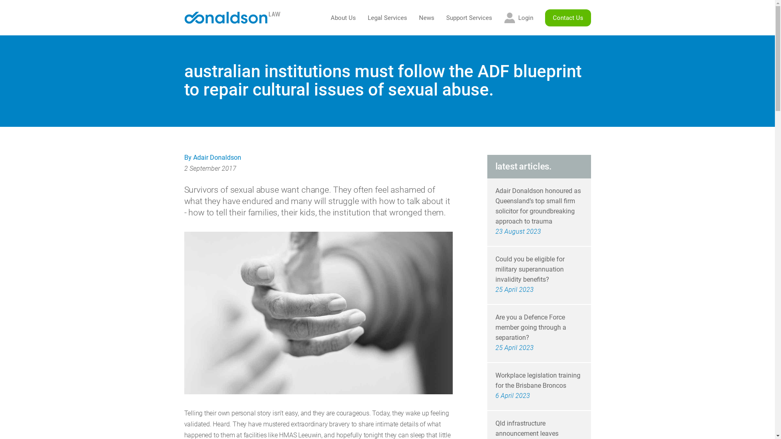 This screenshot has height=439, width=781. What do you see at coordinates (233, 18) in the screenshot?
I see `Donaldson Law` at bounding box center [233, 18].